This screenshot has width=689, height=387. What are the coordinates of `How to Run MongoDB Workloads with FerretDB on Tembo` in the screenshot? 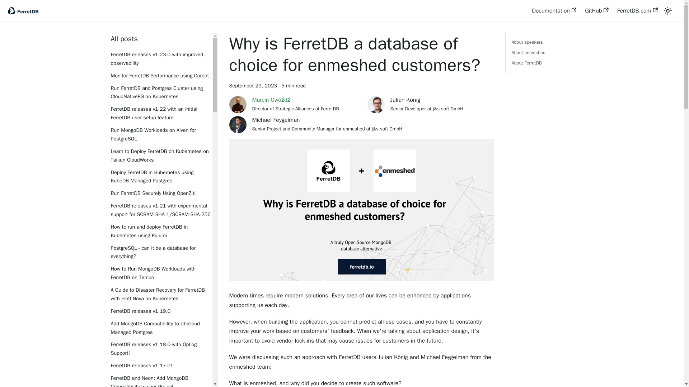 It's located at (161, 273).